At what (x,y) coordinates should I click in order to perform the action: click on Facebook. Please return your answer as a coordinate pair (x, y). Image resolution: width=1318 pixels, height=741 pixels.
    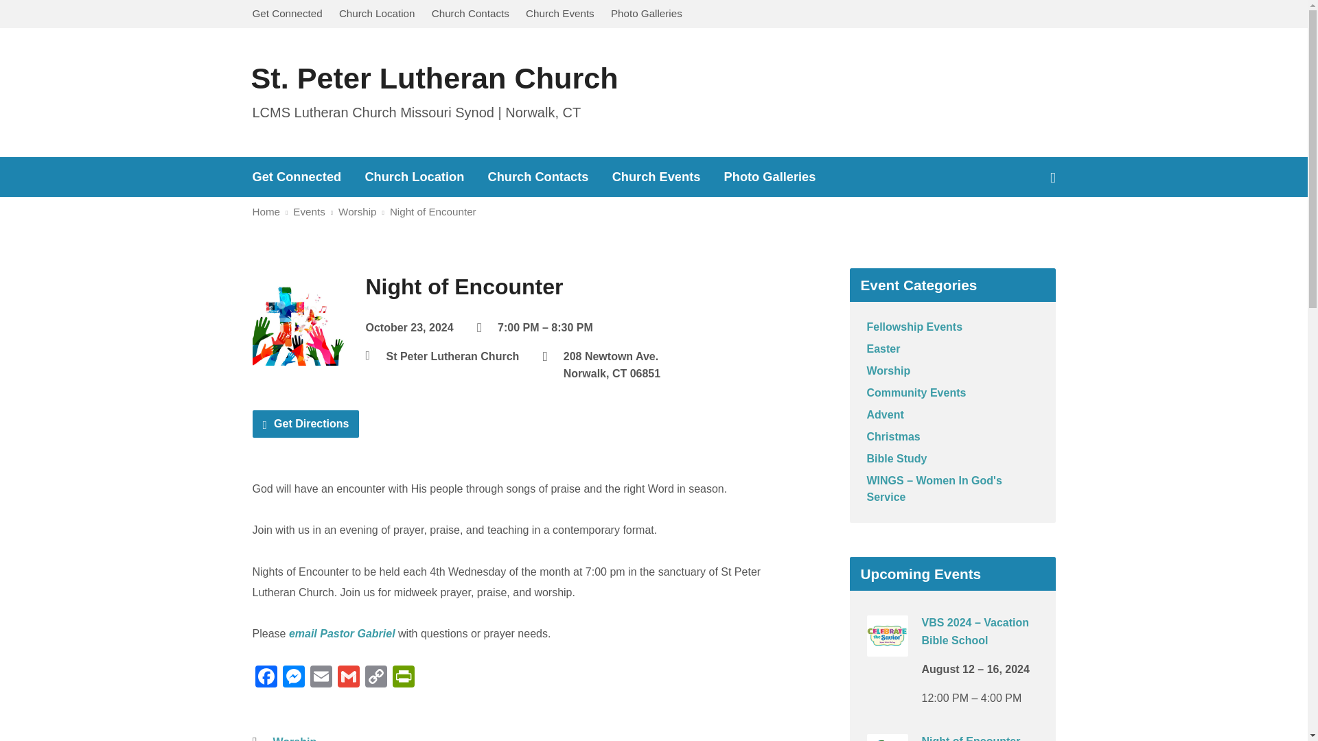
    Looking at the image, I should click on (266, 678).